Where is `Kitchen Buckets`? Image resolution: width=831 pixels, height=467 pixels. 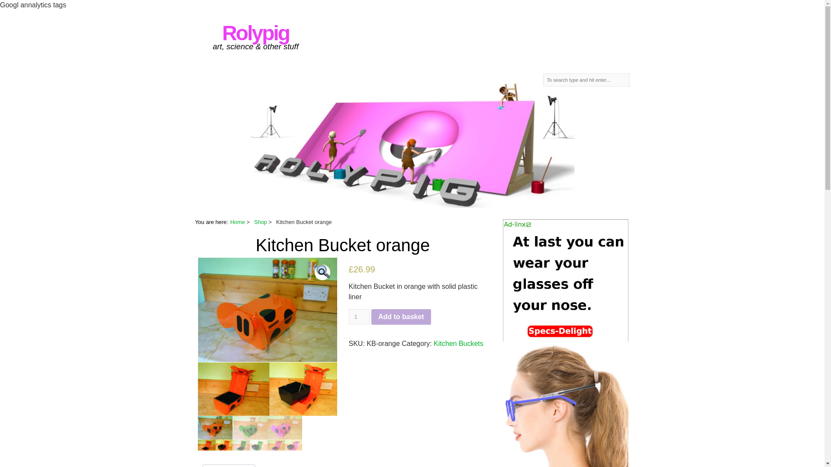
Kitchen Buckets is located at coordinates (459, 343).